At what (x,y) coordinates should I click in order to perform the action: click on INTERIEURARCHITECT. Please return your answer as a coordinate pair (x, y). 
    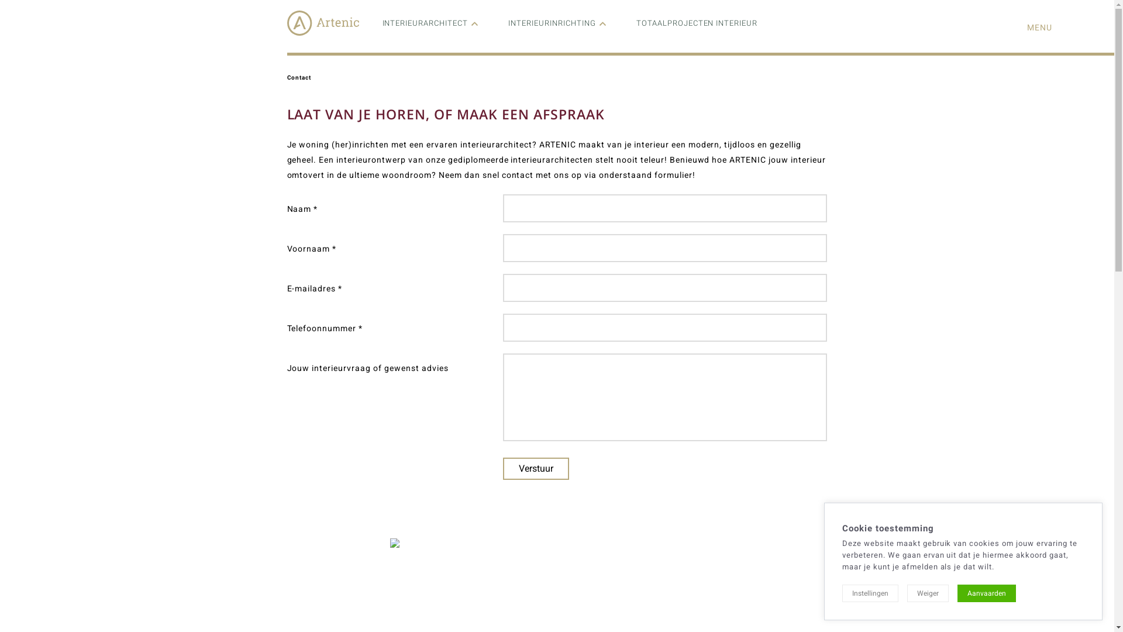
    Looking at the image, I should click on (426, 23).